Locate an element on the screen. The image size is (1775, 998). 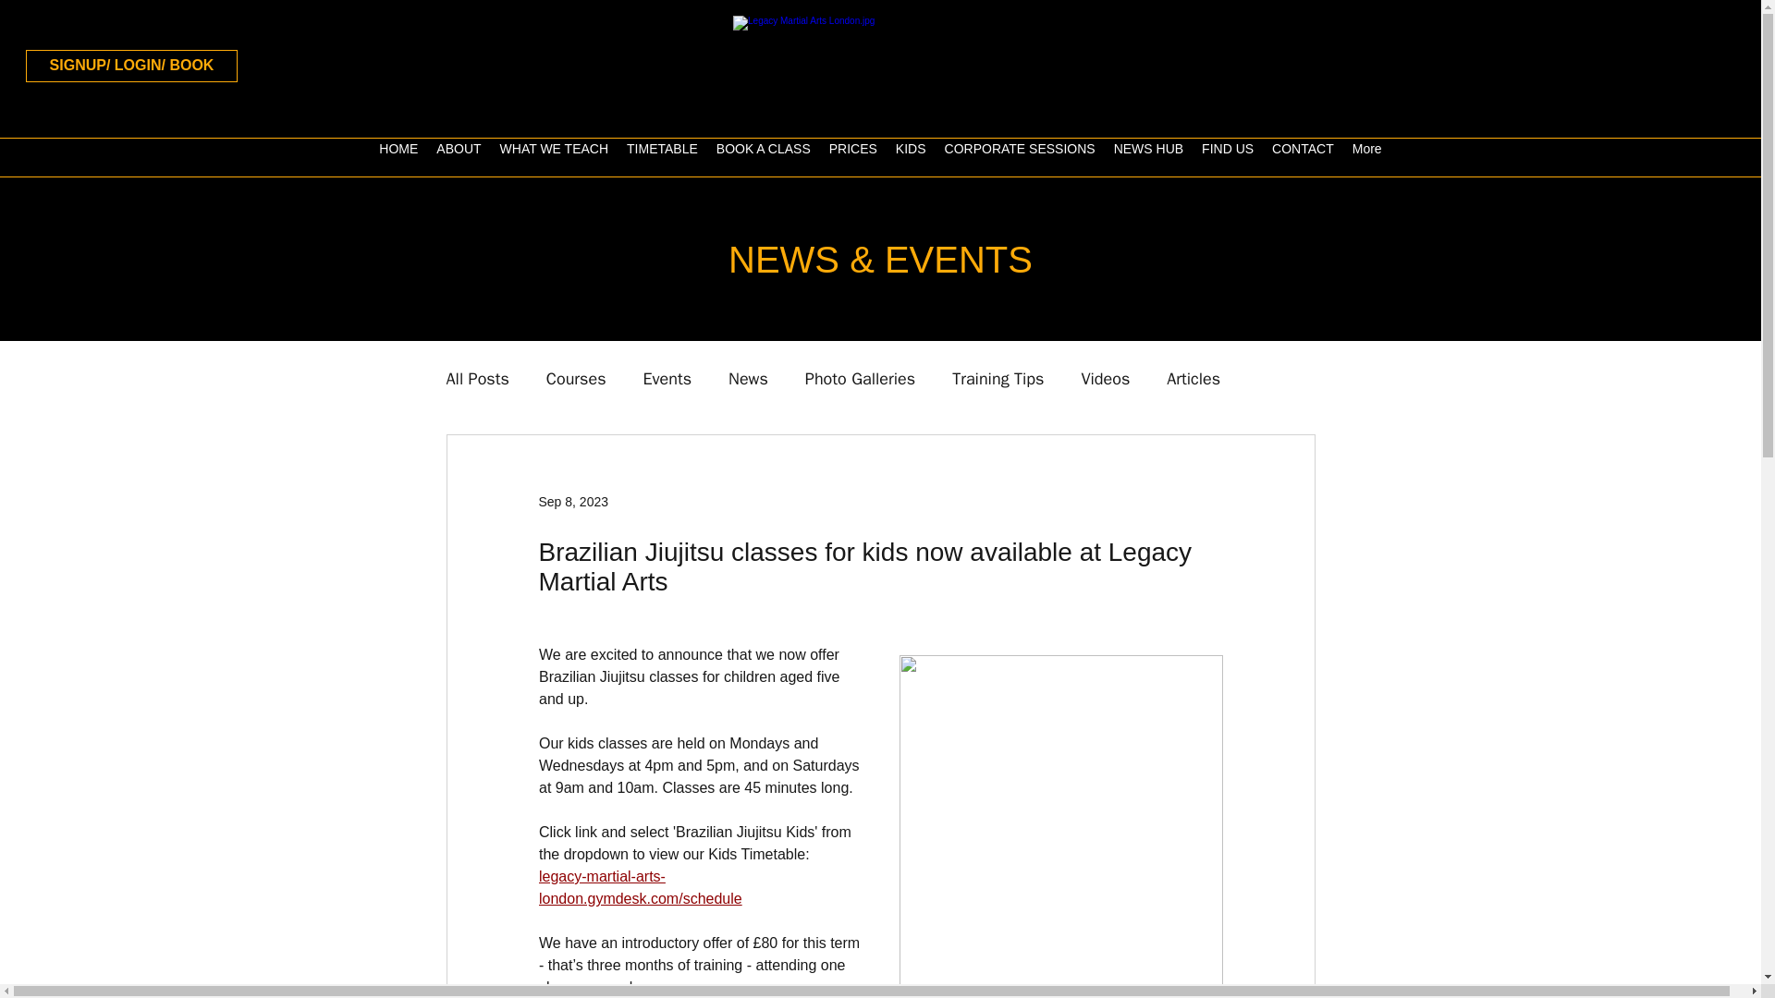
Sep 8, 2023 is located at coordinates (573, 500).